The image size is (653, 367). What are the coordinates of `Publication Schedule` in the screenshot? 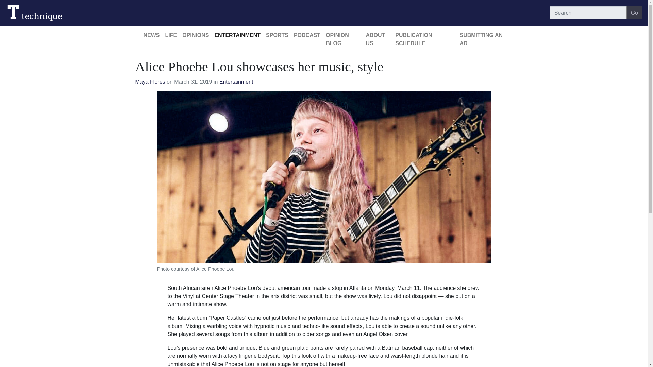 It's located at (424, 39).